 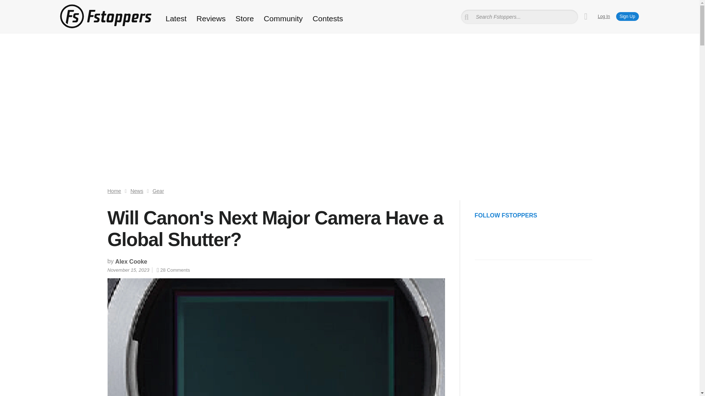 I want to click on 28 Comments, so click(x=173, y=270).